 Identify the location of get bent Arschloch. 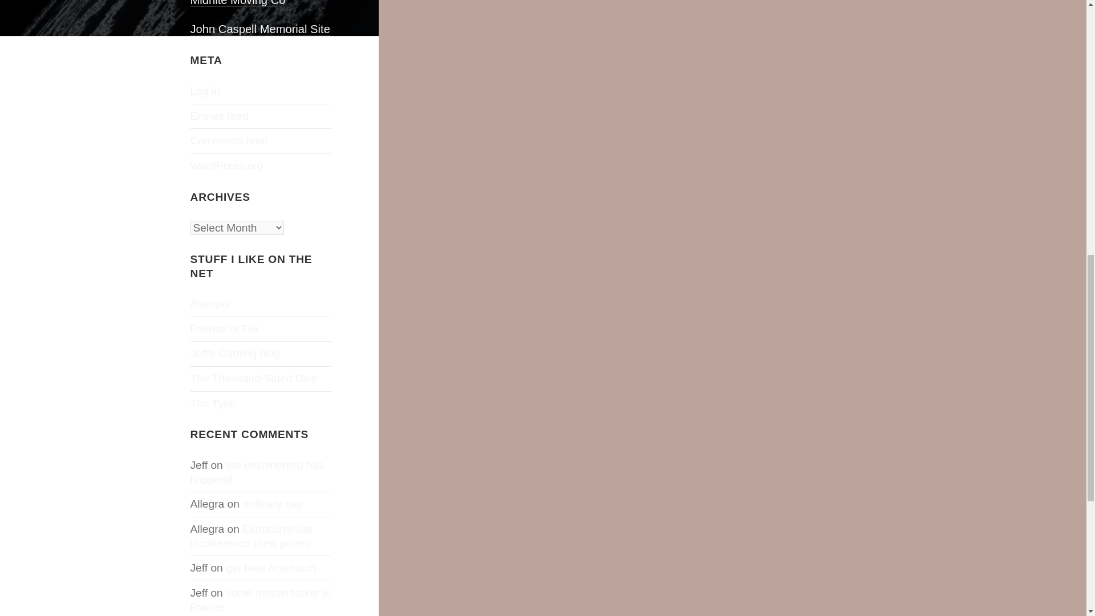
(270, 567).